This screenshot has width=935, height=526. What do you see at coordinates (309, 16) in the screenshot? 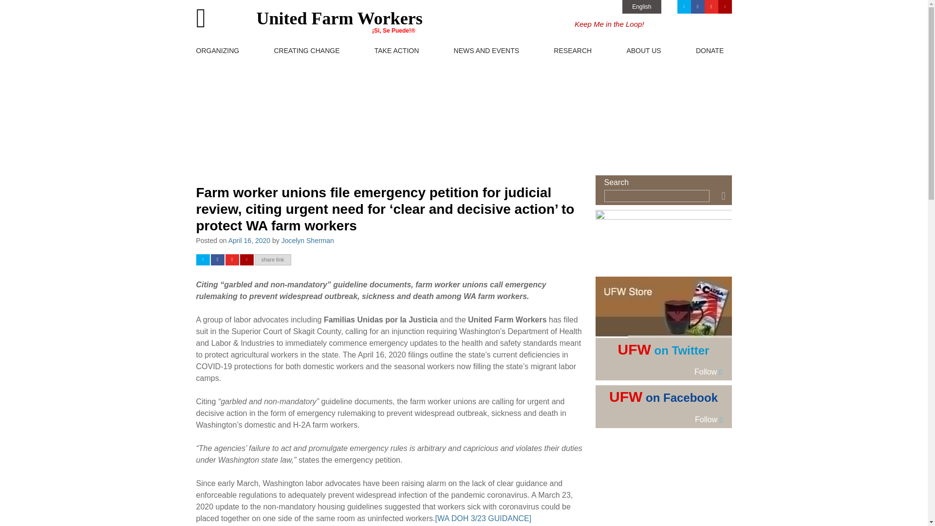
I see `United Farm Workers` at bounding box center [309, 16].